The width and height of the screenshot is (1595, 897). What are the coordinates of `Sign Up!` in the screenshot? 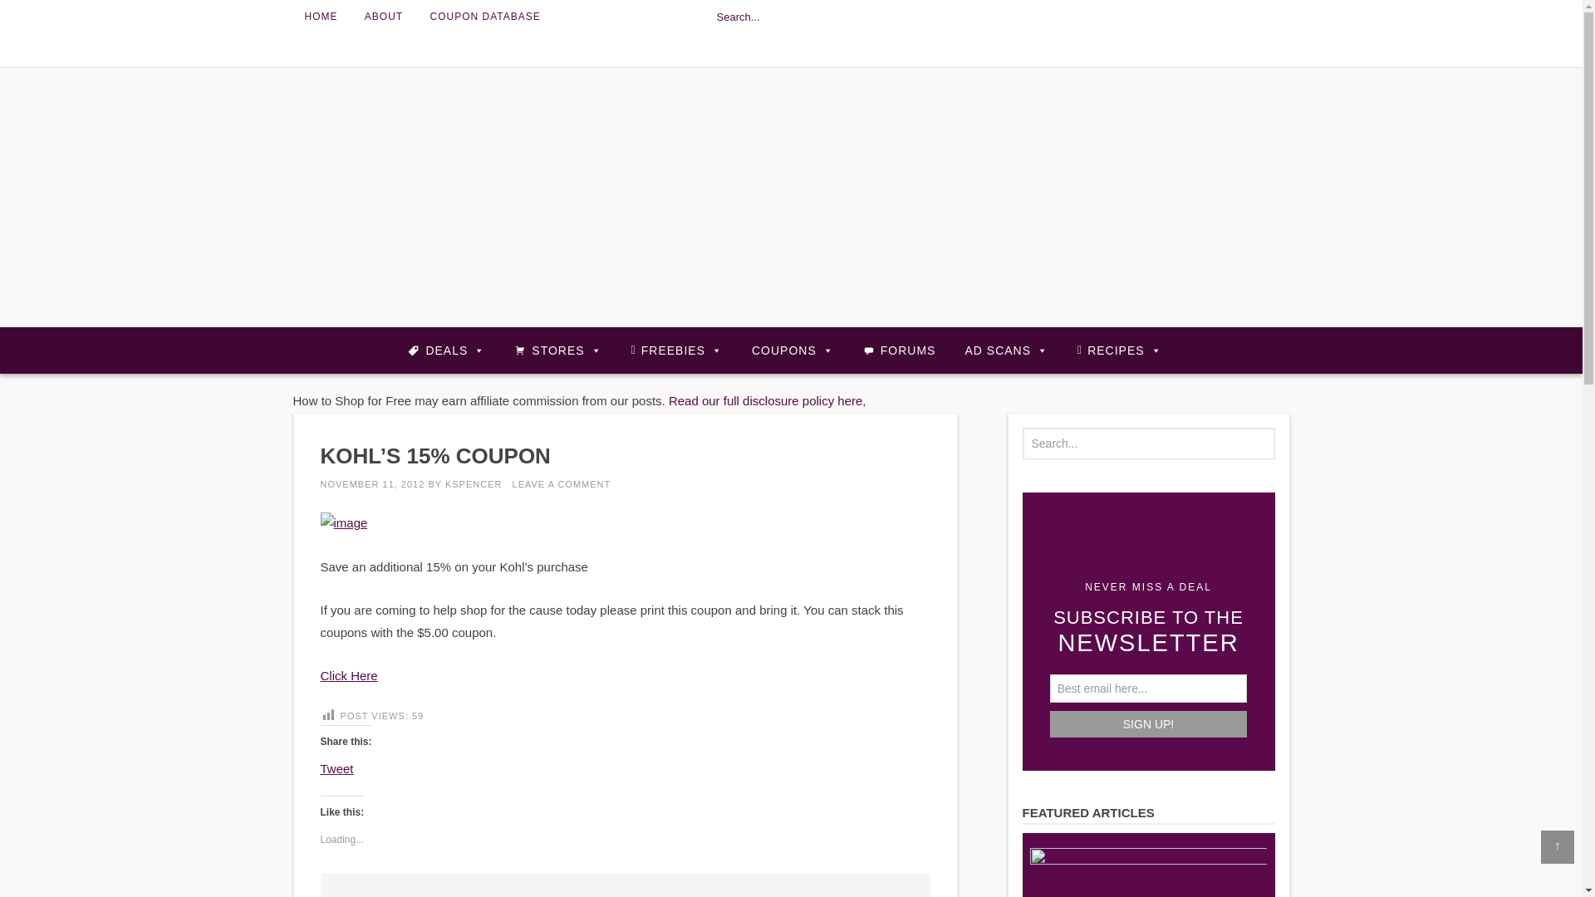 It's located at (1148, 724).